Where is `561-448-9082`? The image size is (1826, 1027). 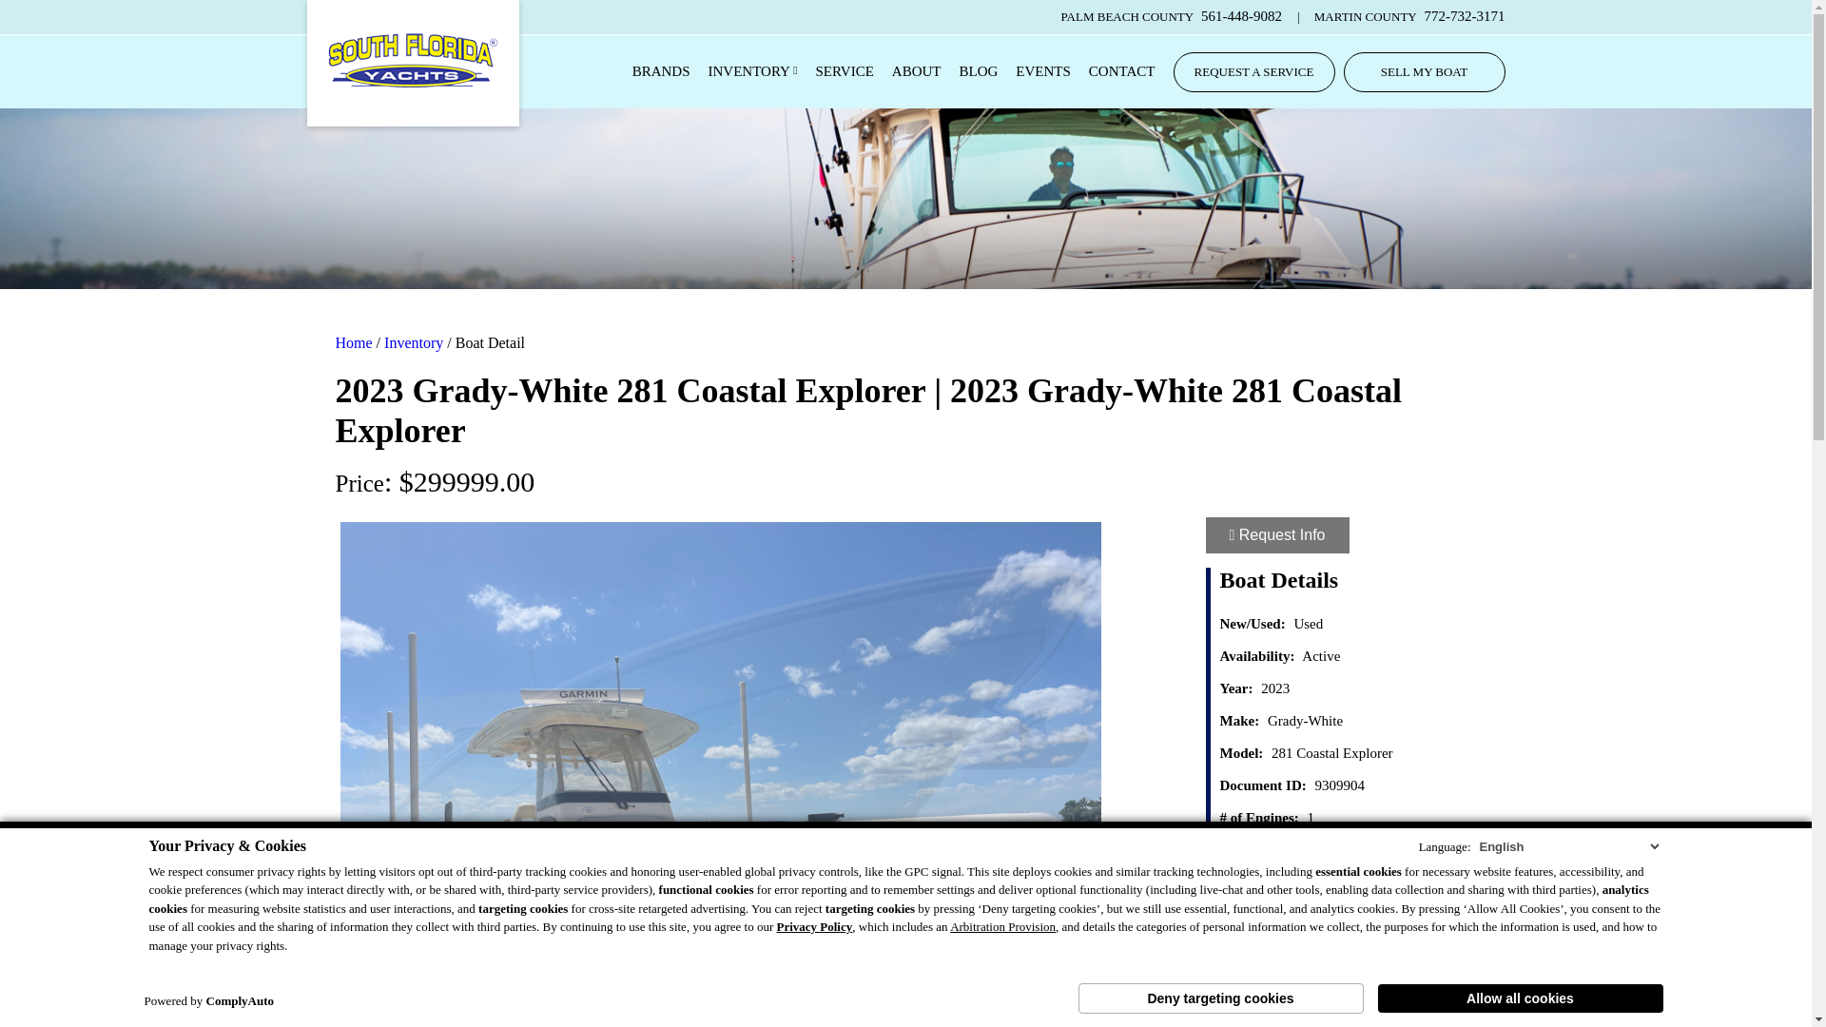 561-448-9082 is located at coordinates (1241, 17).